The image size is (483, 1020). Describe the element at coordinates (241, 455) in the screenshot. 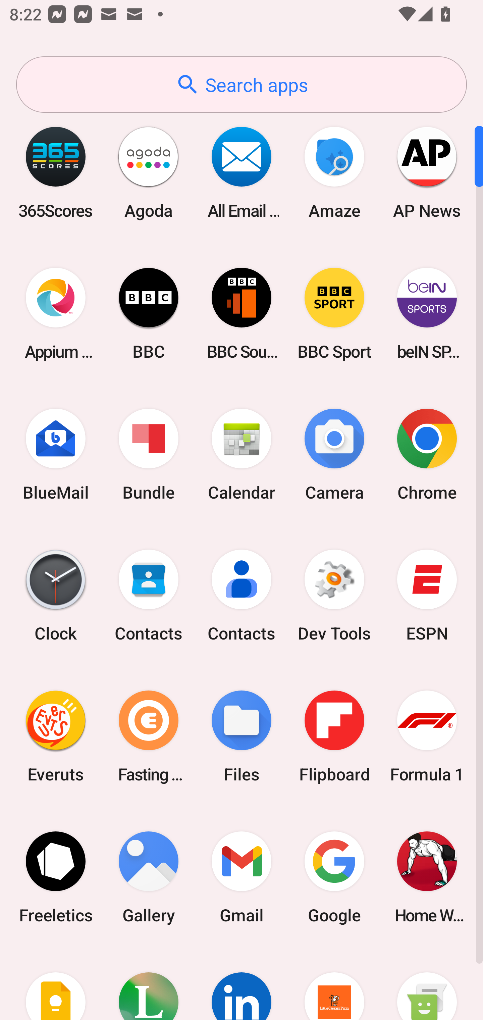

I see `Calendar` at that location.